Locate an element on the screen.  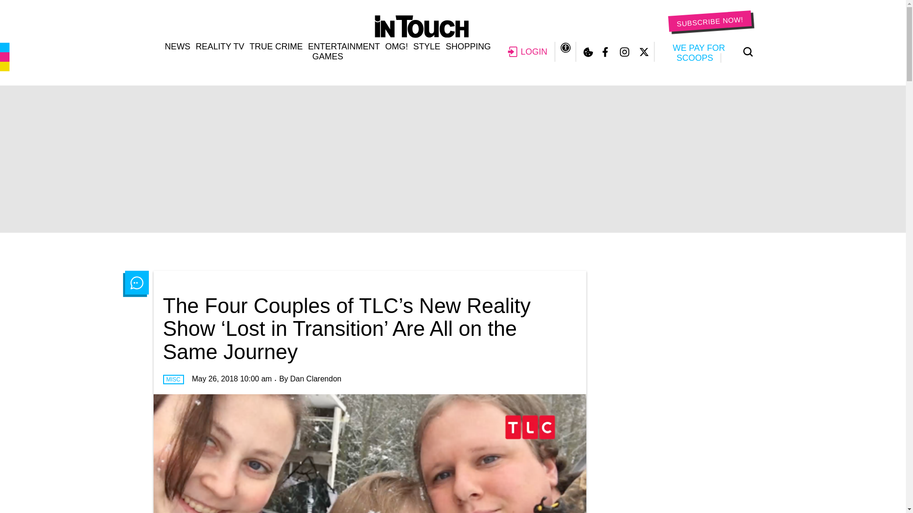
Posts by Dan Clarendon is located at coordinates (316, 379).